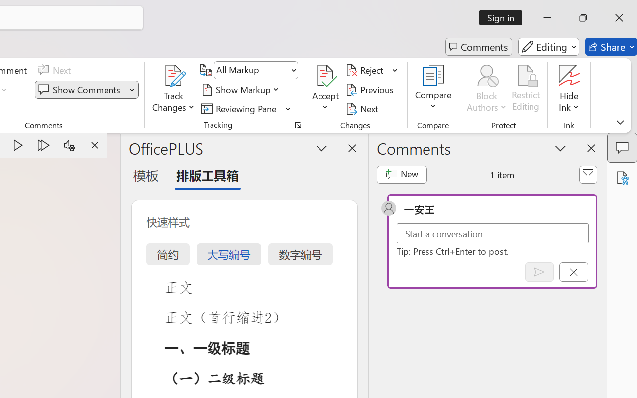 The width and height of the screenshot is (637, 398). Describe the element at coordinates (573, 272) in the screenshot. I see `Cancel` at that location.